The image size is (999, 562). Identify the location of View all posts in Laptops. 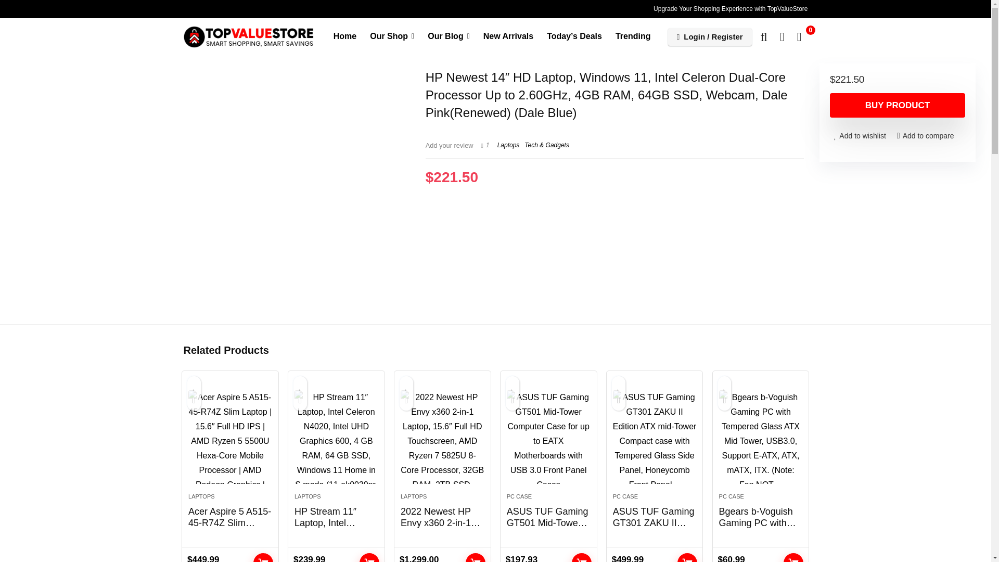
(508, 145).